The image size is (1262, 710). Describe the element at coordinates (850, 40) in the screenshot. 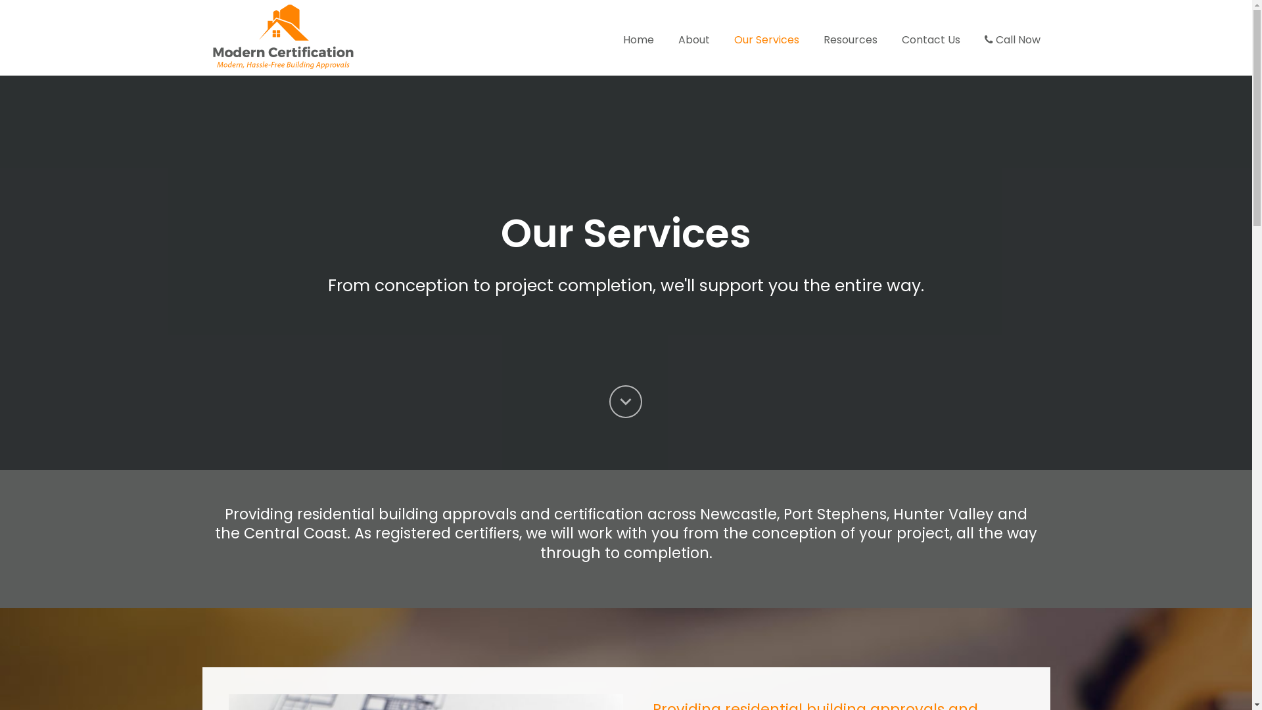

I see `Resources` at that location.